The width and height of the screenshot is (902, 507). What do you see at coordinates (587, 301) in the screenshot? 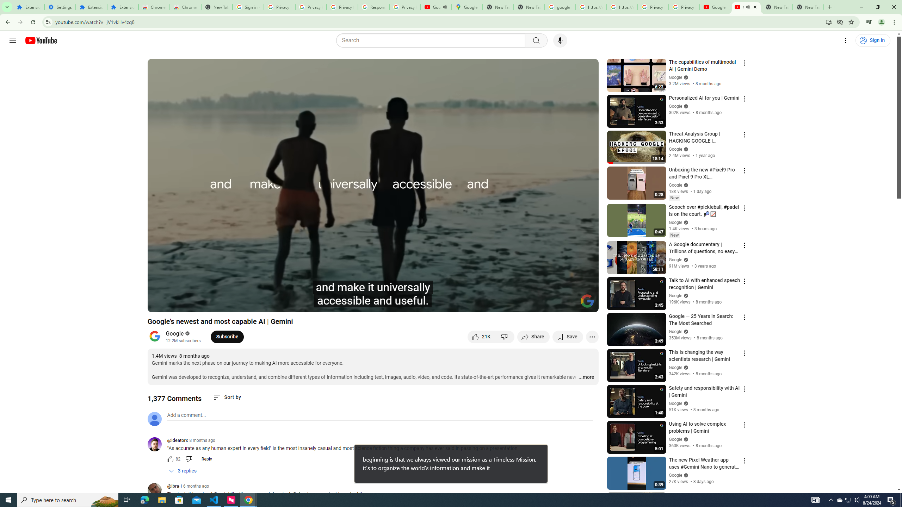
I see `Channel watermark` at bounding box center [587, 301].